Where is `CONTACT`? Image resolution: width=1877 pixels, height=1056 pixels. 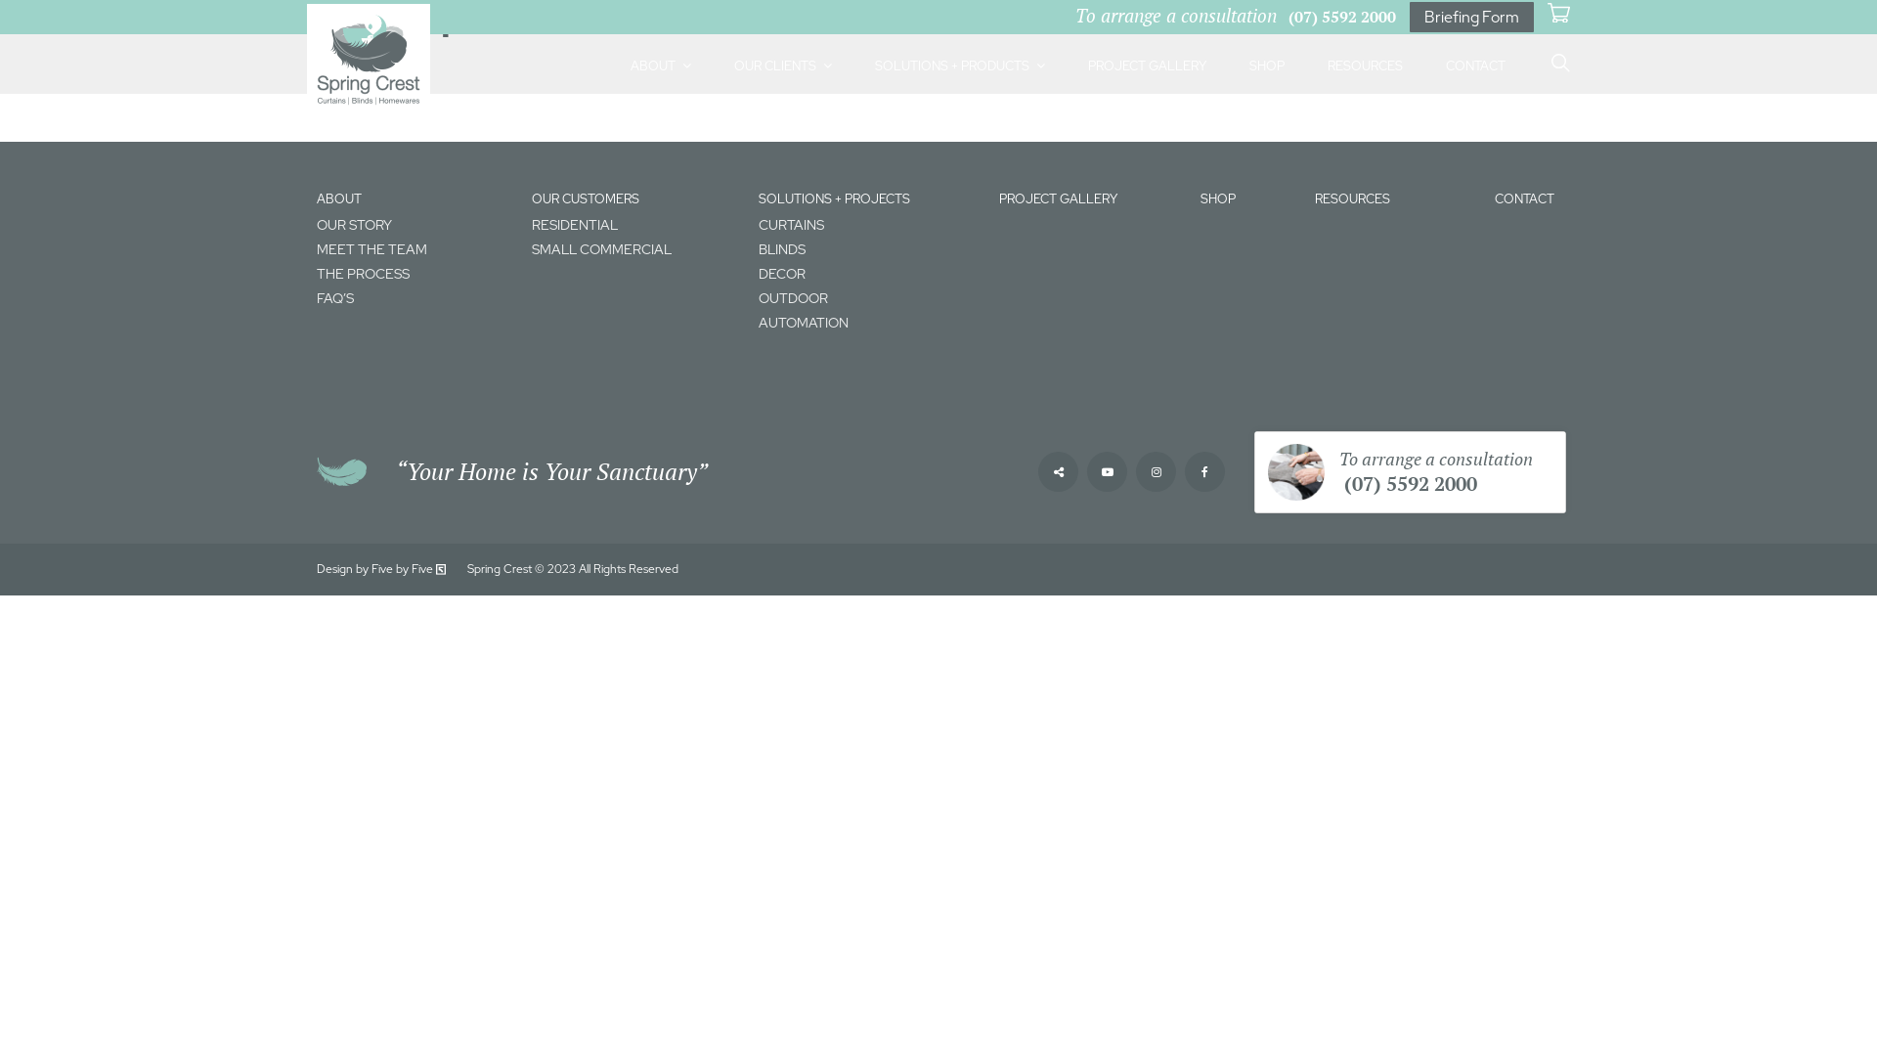 CONTACT is located at coordinates (1525, 199).